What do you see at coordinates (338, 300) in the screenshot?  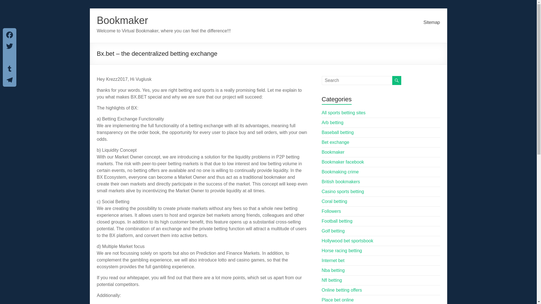 I see `Place bet online` at bounding box center [338, 300].